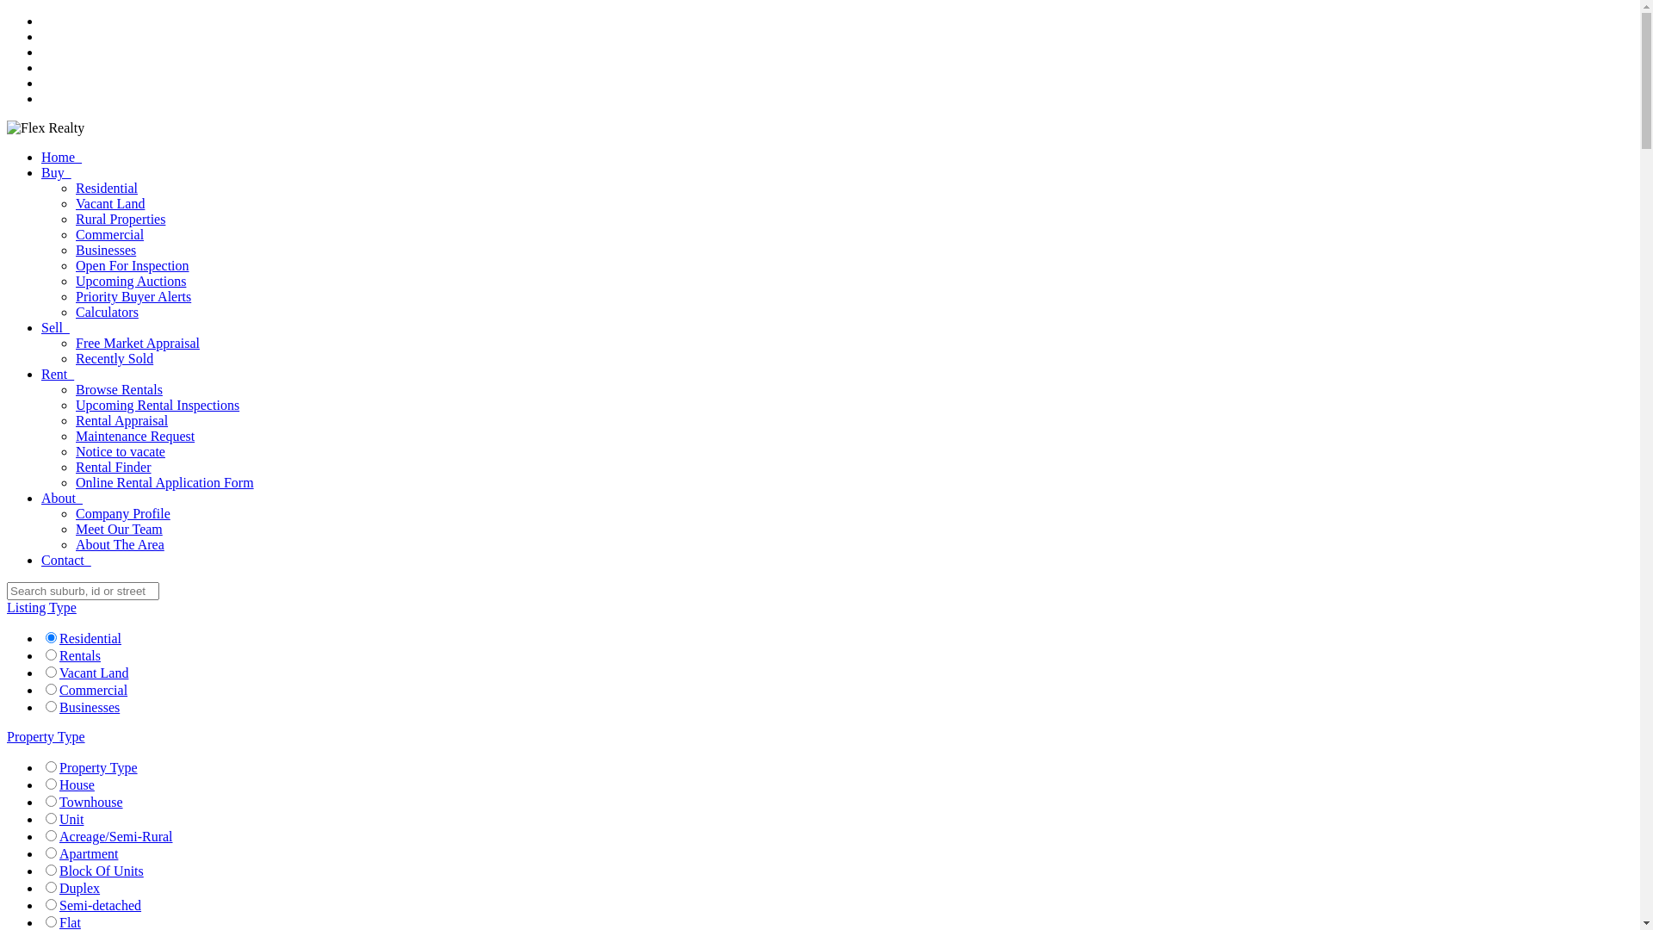  I want to click on Block Of Units, so click(102, 871).